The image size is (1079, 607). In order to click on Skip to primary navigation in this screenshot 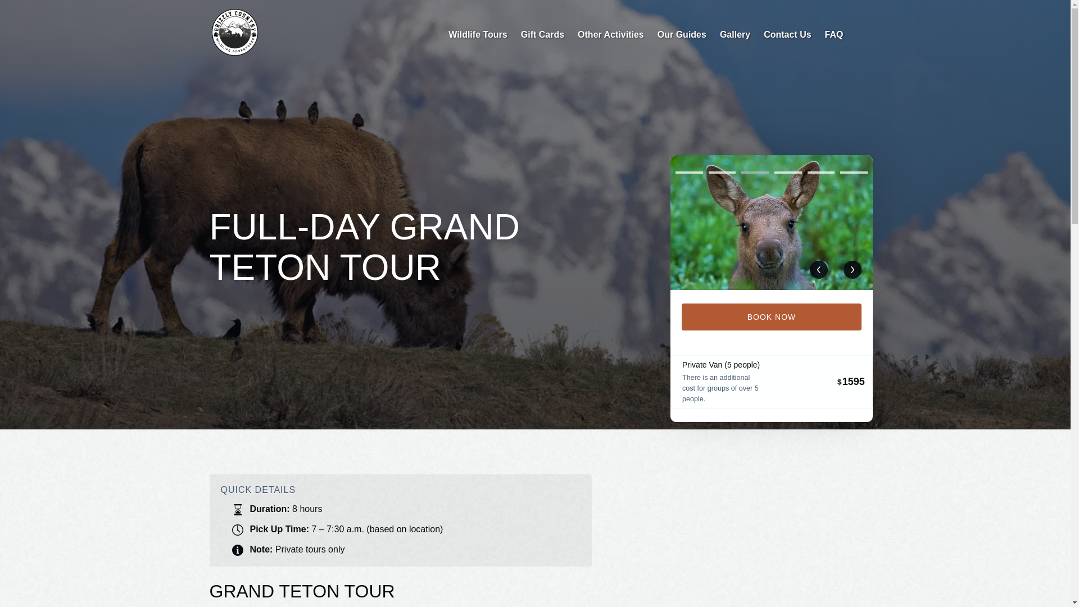, I will do `click(57, 12)`.